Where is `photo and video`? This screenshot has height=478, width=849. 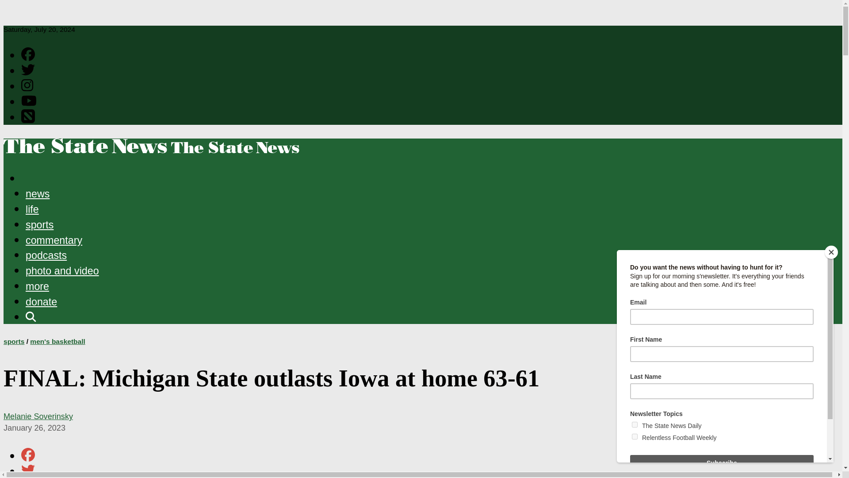
photo and video is located at coordinates (62, 271).